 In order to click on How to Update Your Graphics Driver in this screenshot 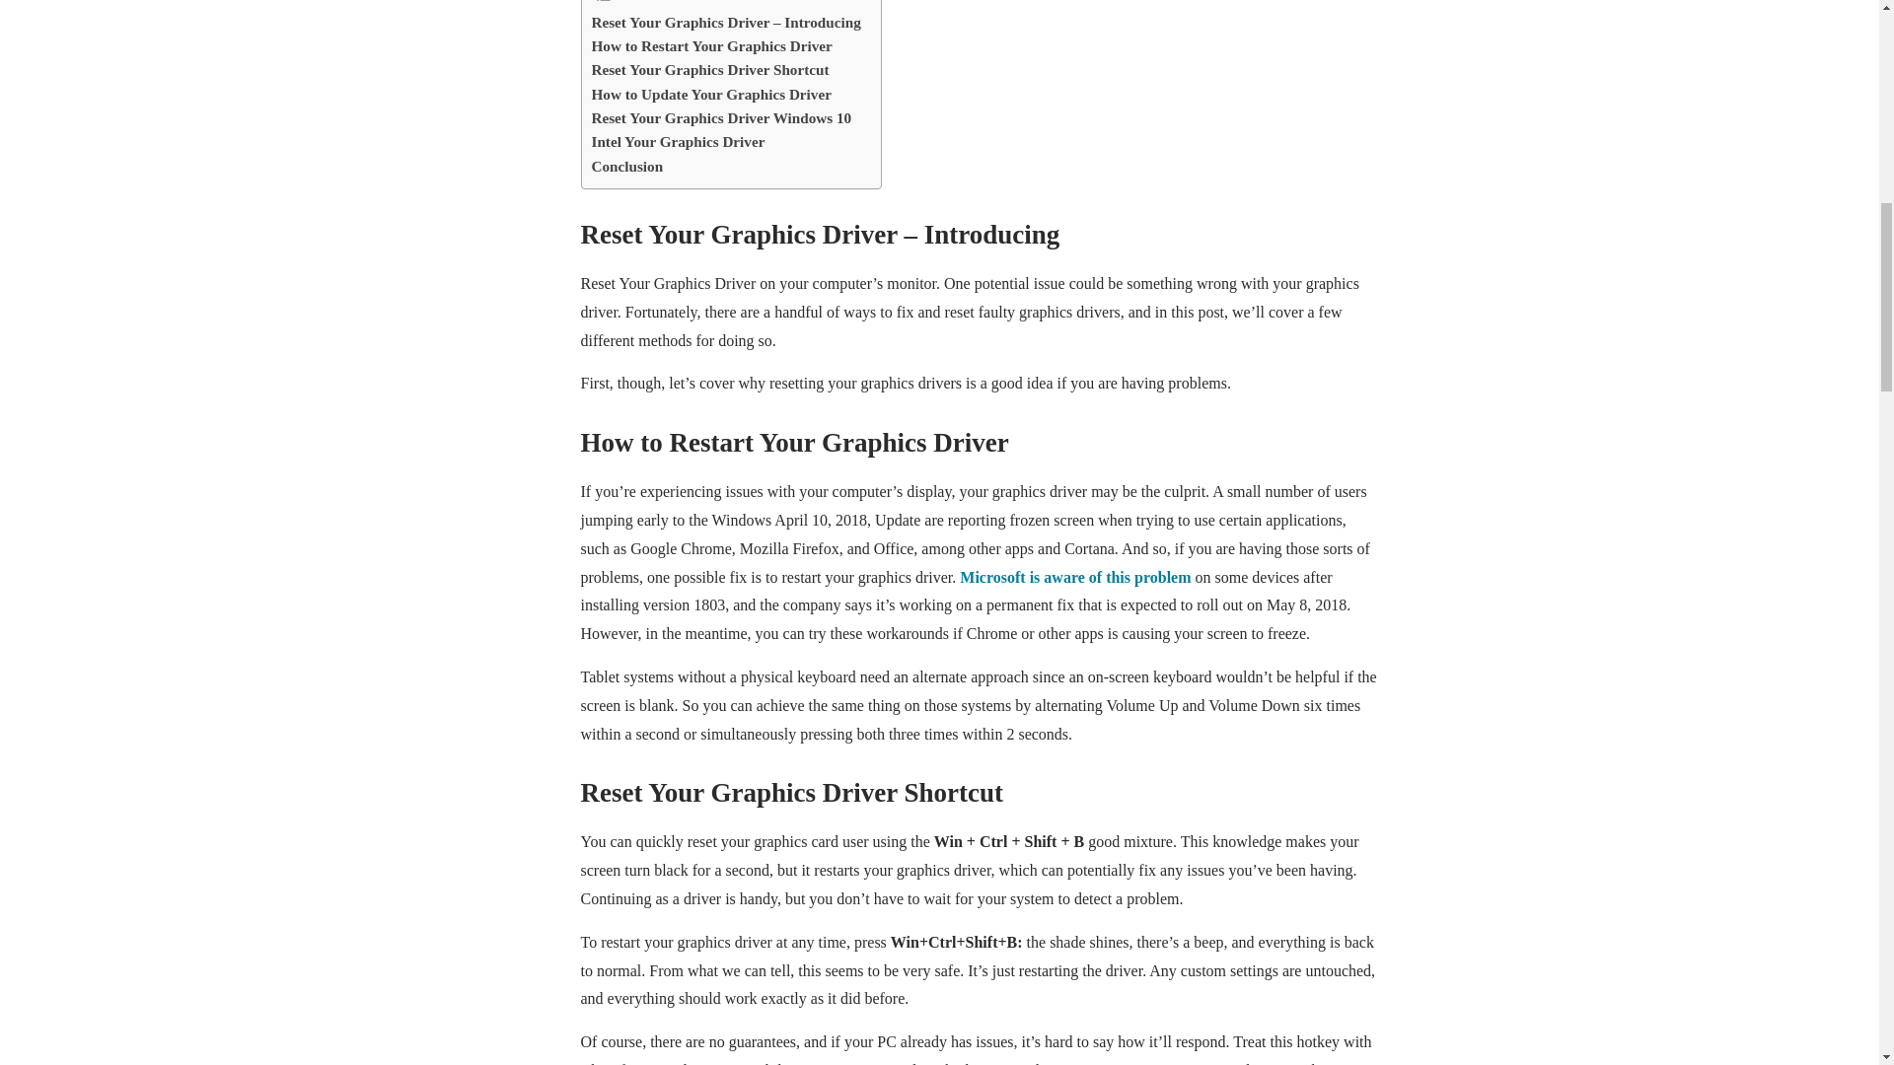, I will do `click(710, 95)`.